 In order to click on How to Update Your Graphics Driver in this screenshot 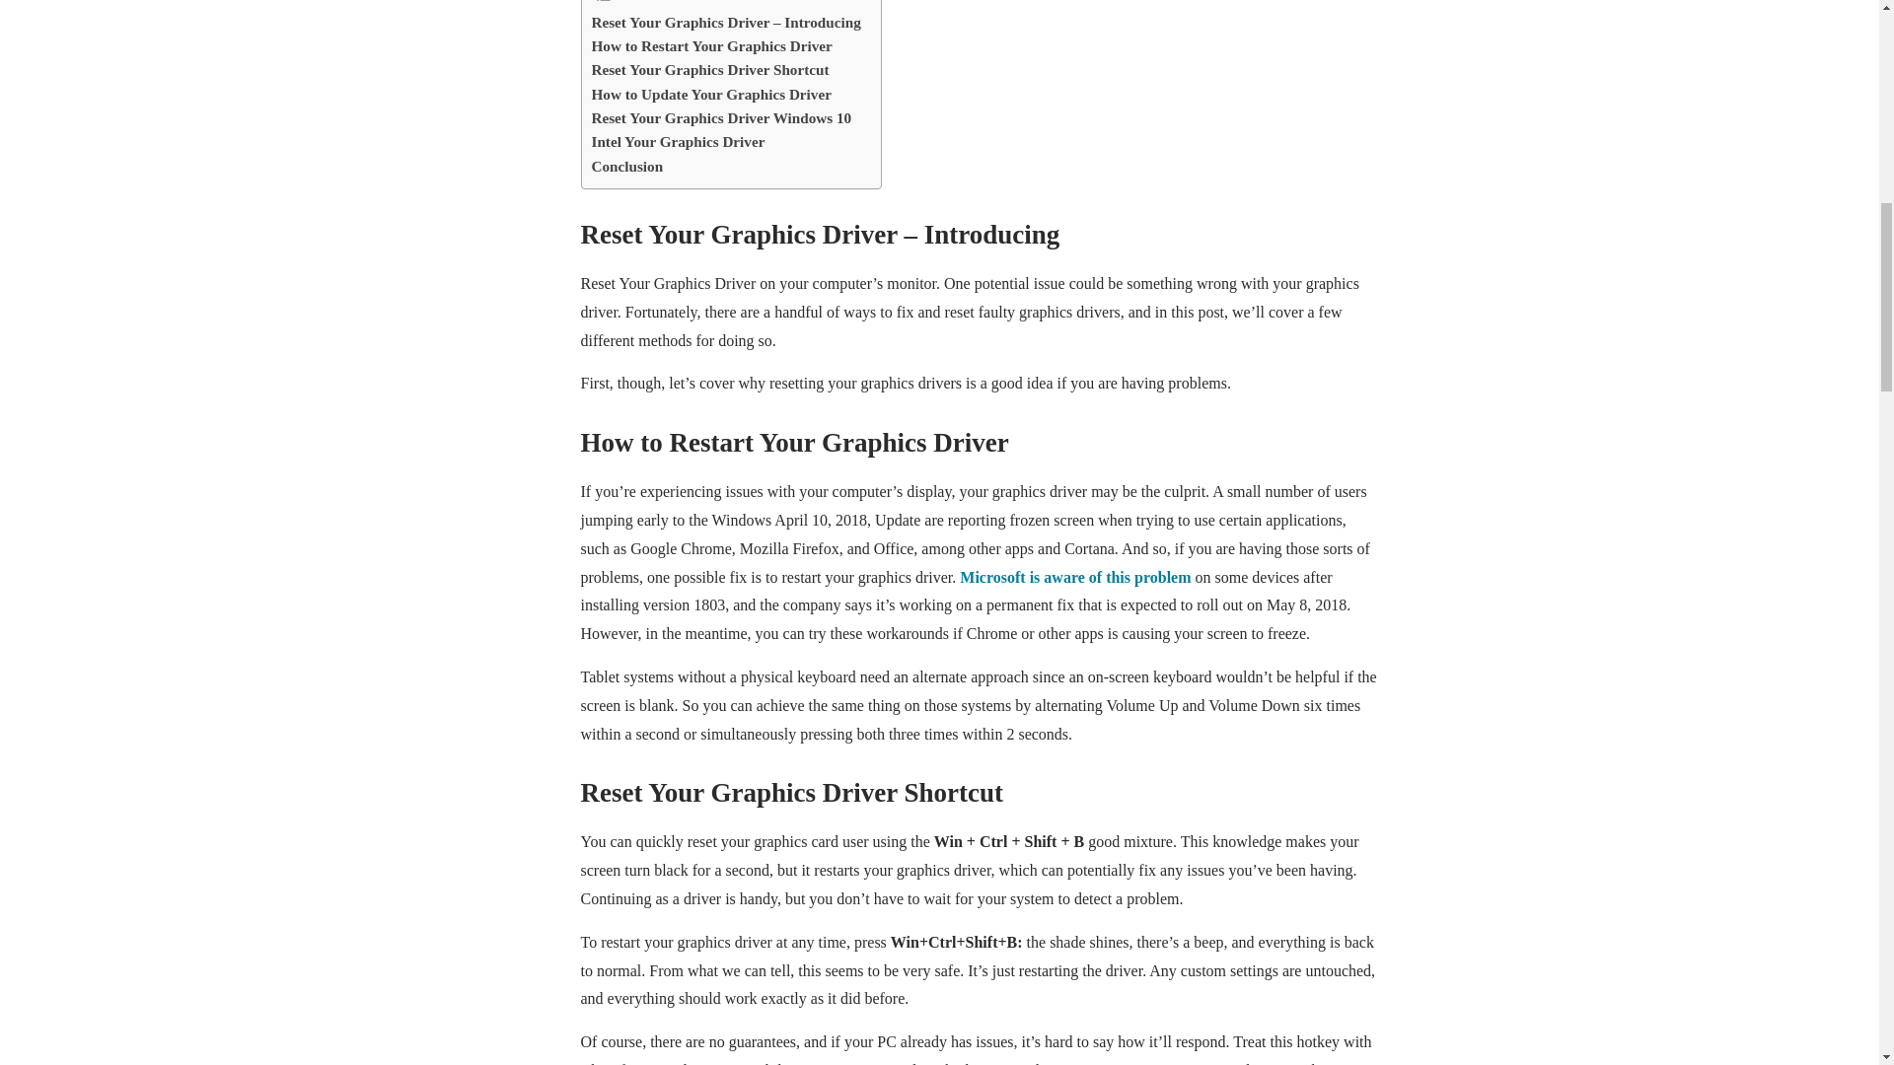, I will do `click(710, 95)`.